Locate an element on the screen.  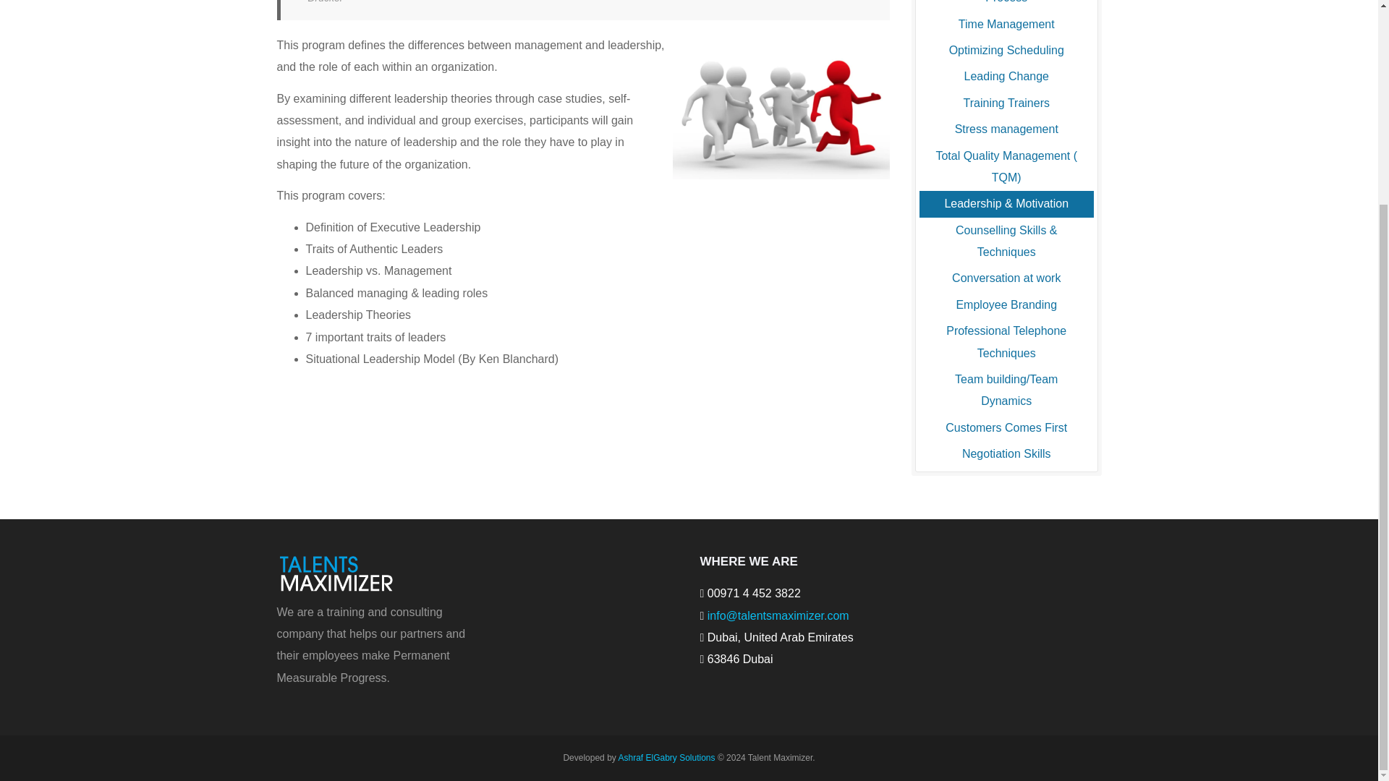
Performance Management Process is located at coordinates (1007, 6).